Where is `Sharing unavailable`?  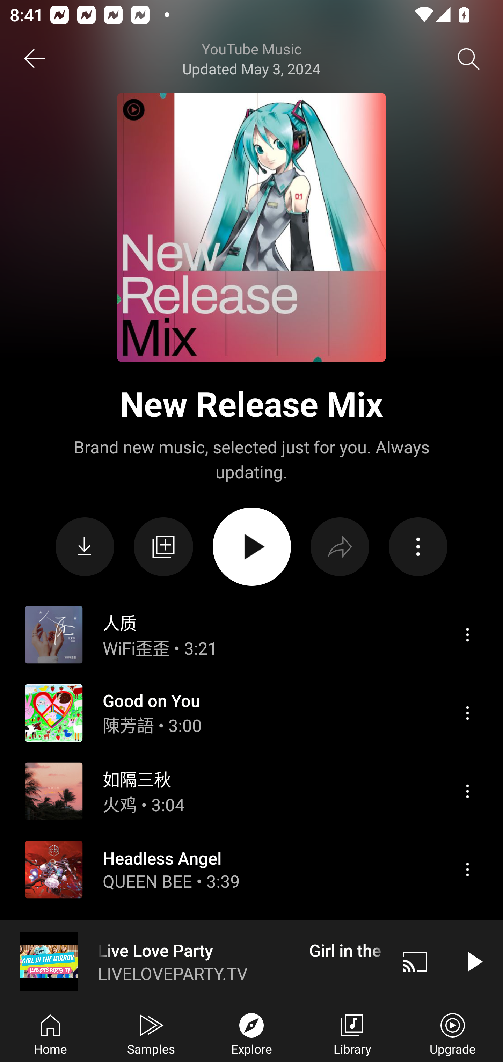
Sharing unavailable is located at coordinates (340, 547).